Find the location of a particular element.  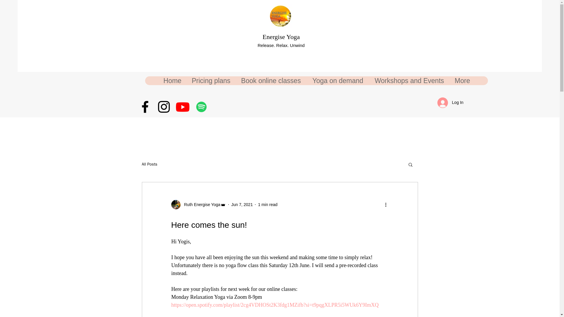

Workshops and Events is located at coordinates (409, 81).